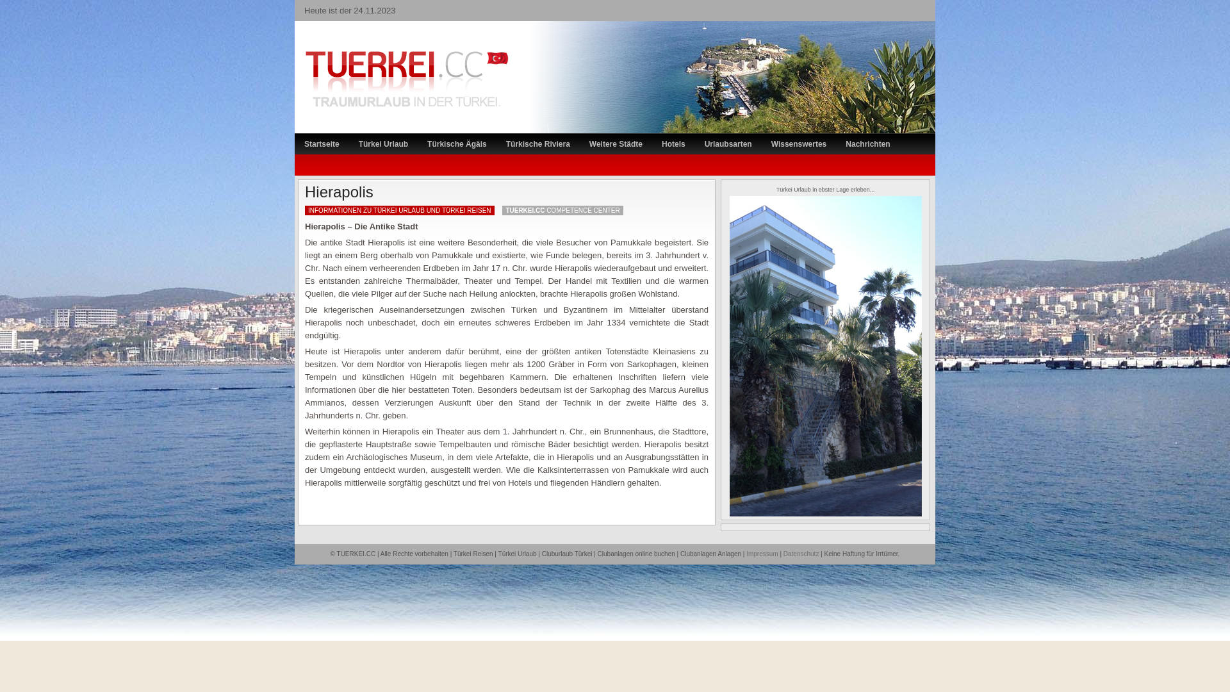  I want to click on Impressum, so click(762, 554).